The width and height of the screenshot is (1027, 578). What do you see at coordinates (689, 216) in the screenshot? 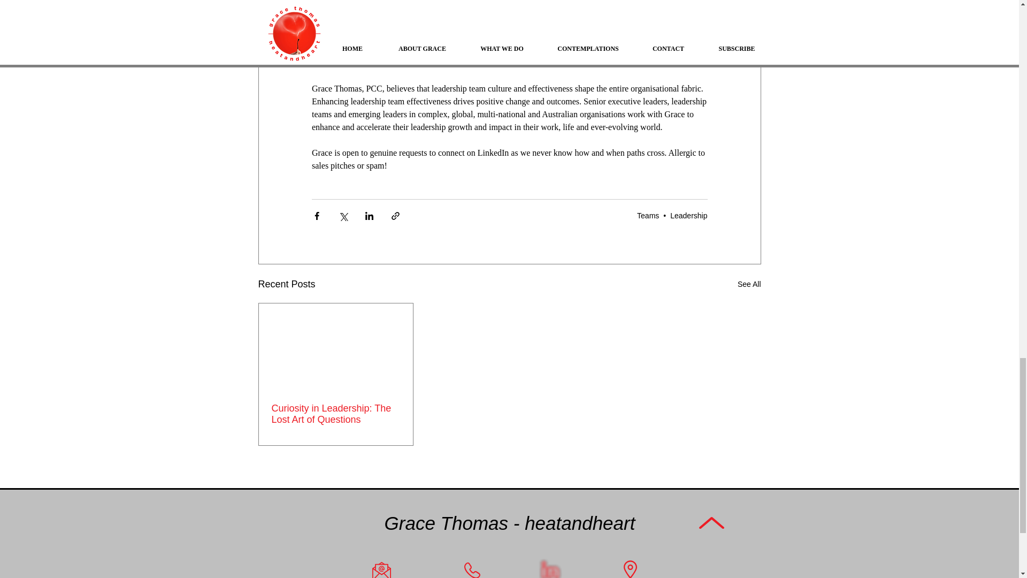
I see `Leadership` at bounding box center [689, 216].